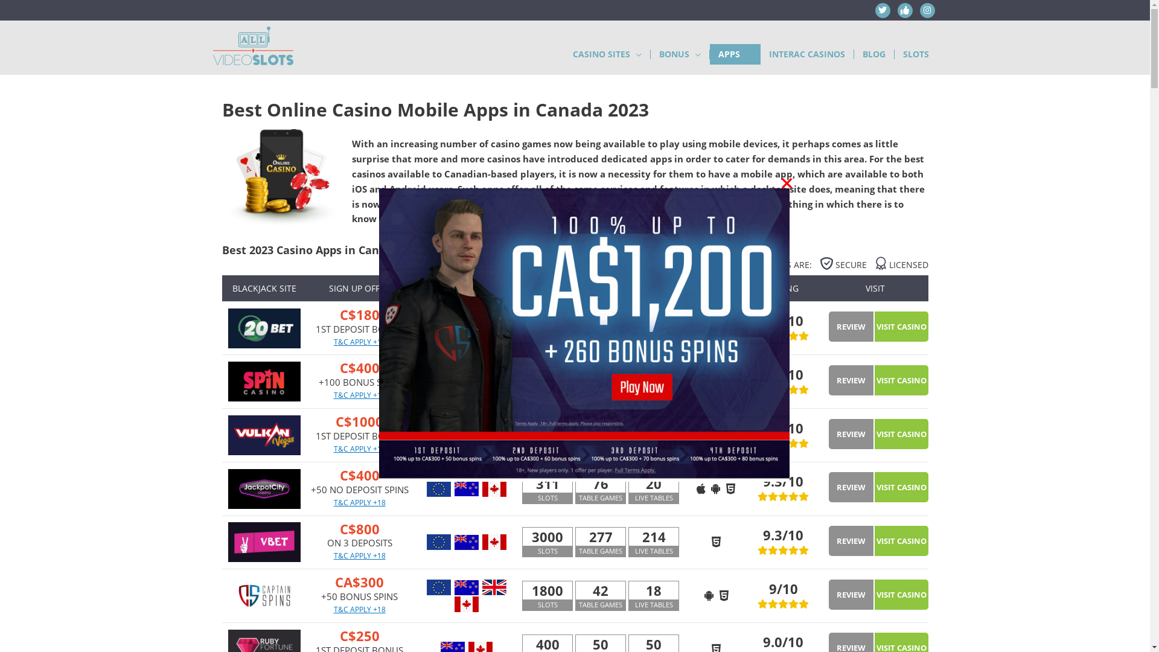  I want to click on VISIT CASINO, so click(902, 327).